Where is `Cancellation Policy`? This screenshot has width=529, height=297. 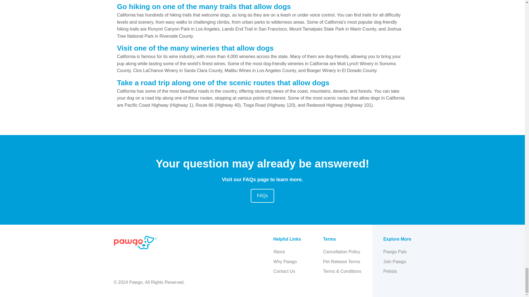 Cancellation Policy is located at coordinates (342, 252).